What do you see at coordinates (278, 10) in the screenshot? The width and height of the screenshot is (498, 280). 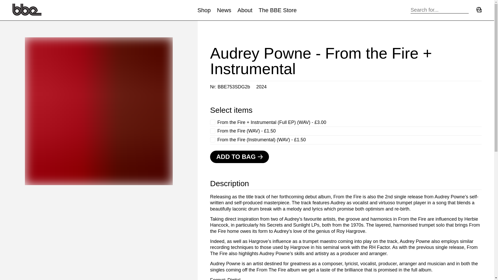 I see `The BBE Store` at bounding box center [278, 10].